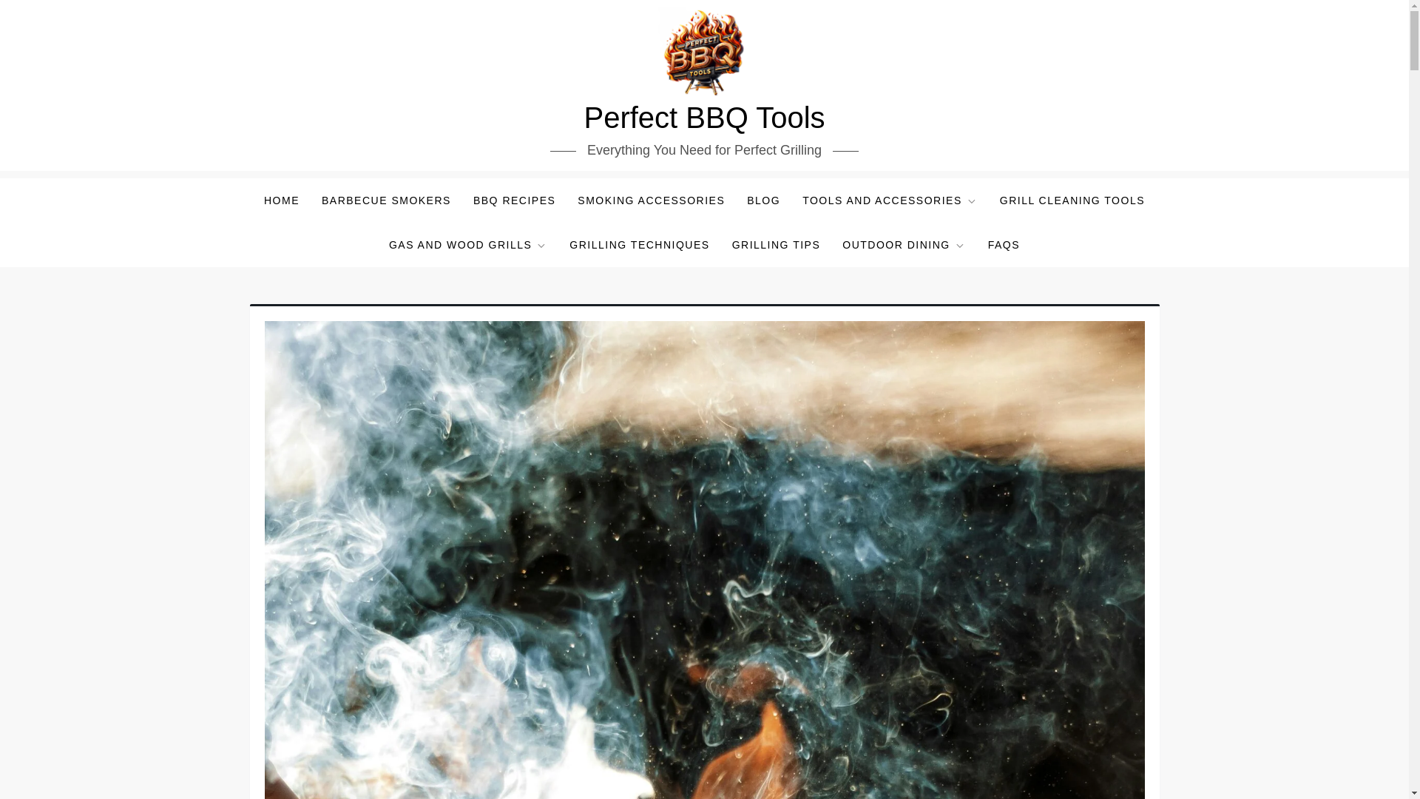  What do you see at coordinates (386, 200) in the screenshot?
I see `BARBECUE SMOKERS` at bounding box center [386, 200].